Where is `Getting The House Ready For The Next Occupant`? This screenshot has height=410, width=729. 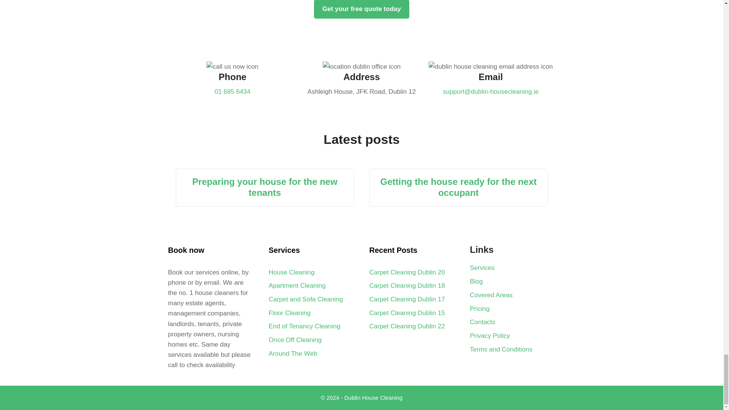 Getting The House Ready For The Next Occupant is located at coordinates (458, 187).